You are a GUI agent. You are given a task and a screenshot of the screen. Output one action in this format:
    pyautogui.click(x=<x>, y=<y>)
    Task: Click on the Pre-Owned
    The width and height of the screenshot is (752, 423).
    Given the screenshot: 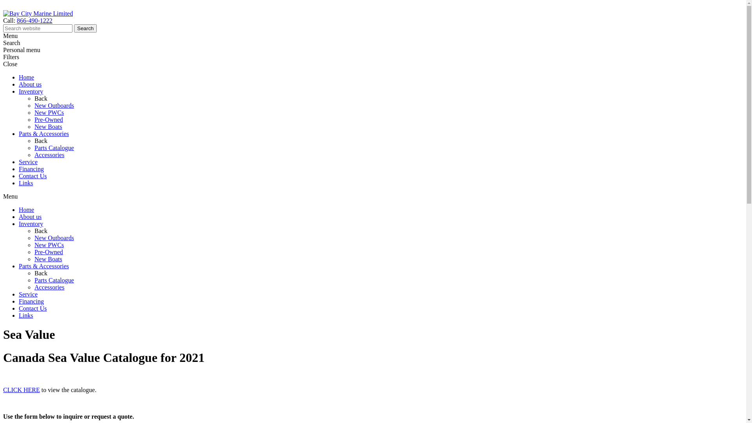 What is the action you would take?
    pyautogui.click(x=49, y=120)
    